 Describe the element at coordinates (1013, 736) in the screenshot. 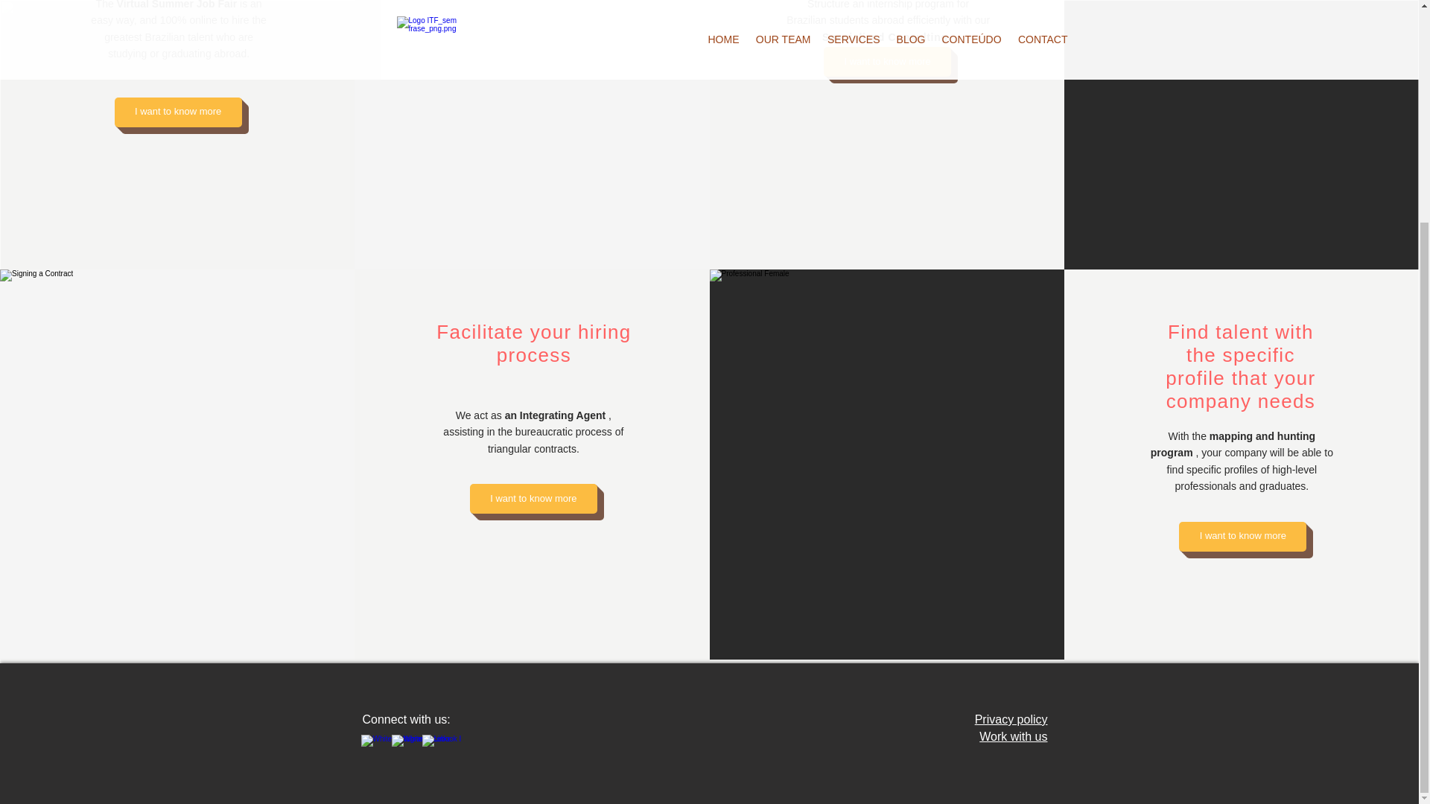

I see `Work with us` at that location.